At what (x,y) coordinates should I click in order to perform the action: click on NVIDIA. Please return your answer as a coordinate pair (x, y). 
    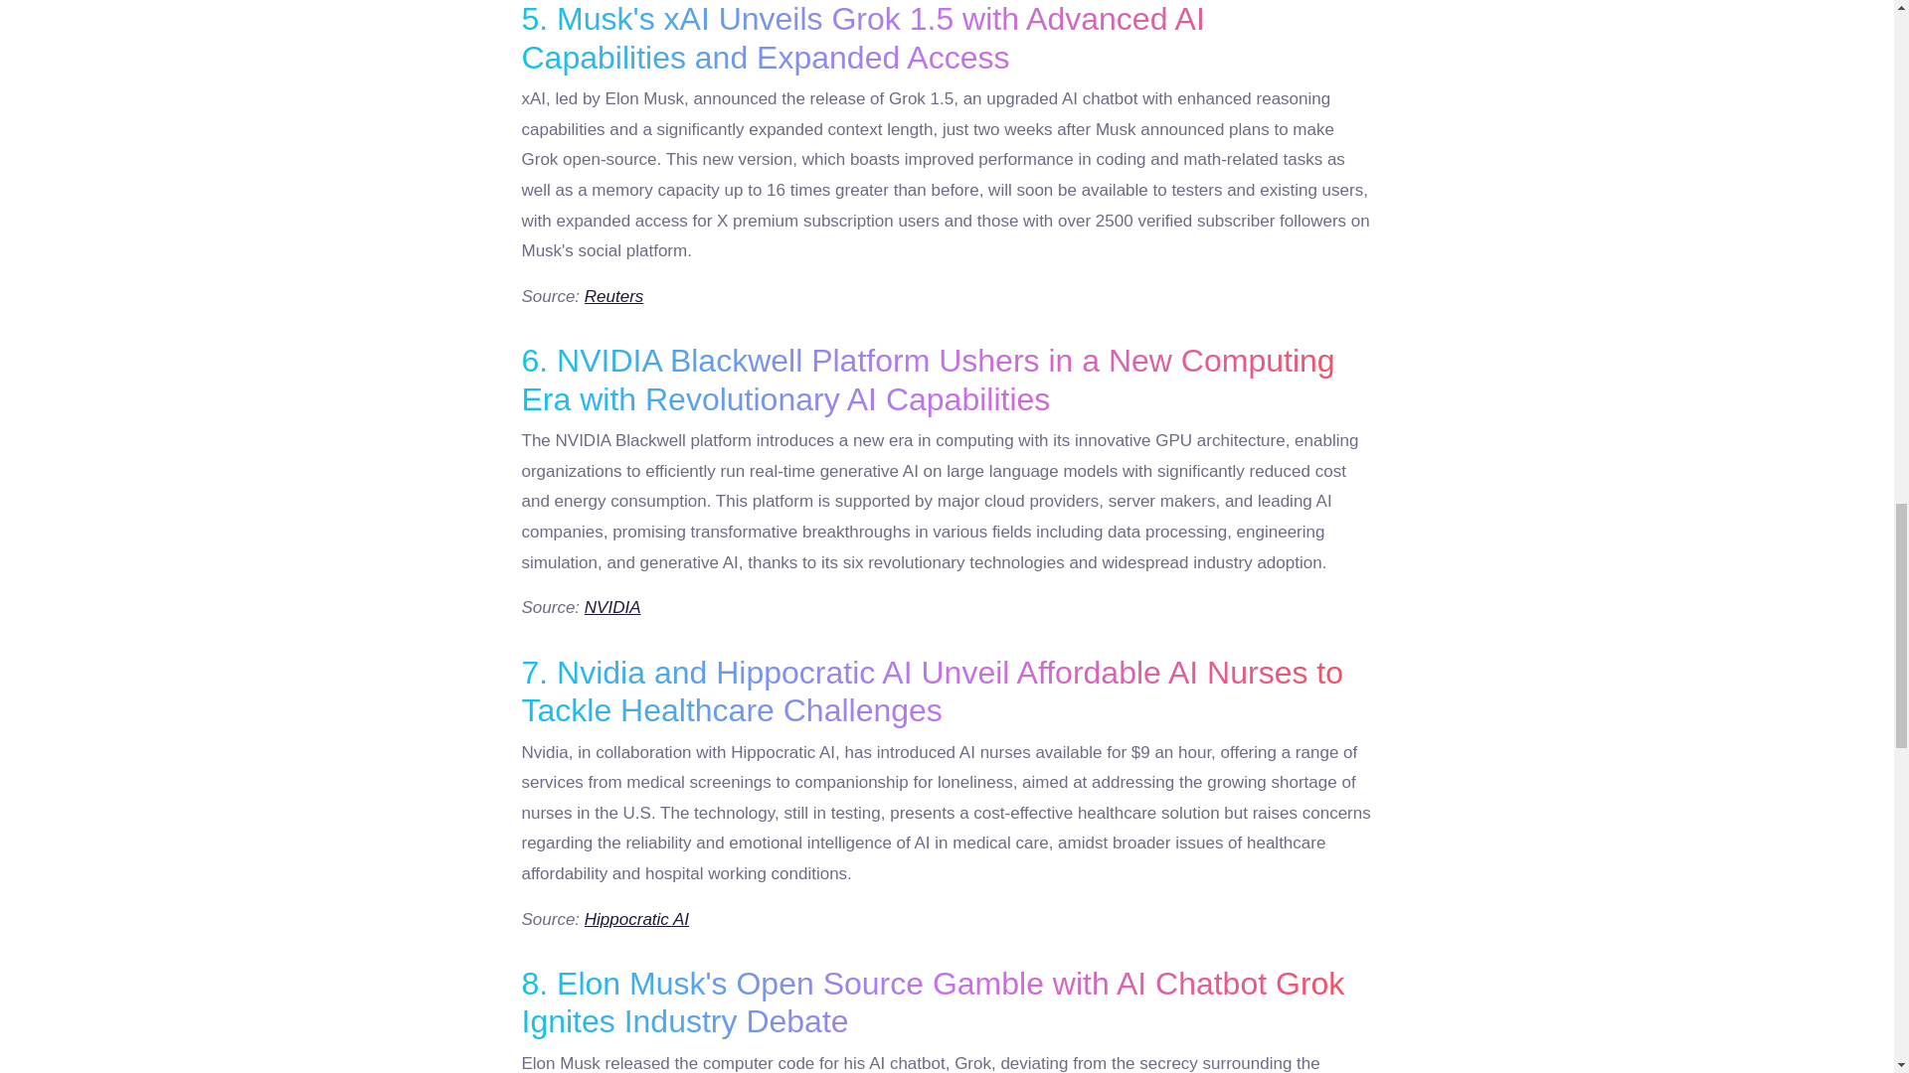
    Looking at the image, I should click on (612, 607).